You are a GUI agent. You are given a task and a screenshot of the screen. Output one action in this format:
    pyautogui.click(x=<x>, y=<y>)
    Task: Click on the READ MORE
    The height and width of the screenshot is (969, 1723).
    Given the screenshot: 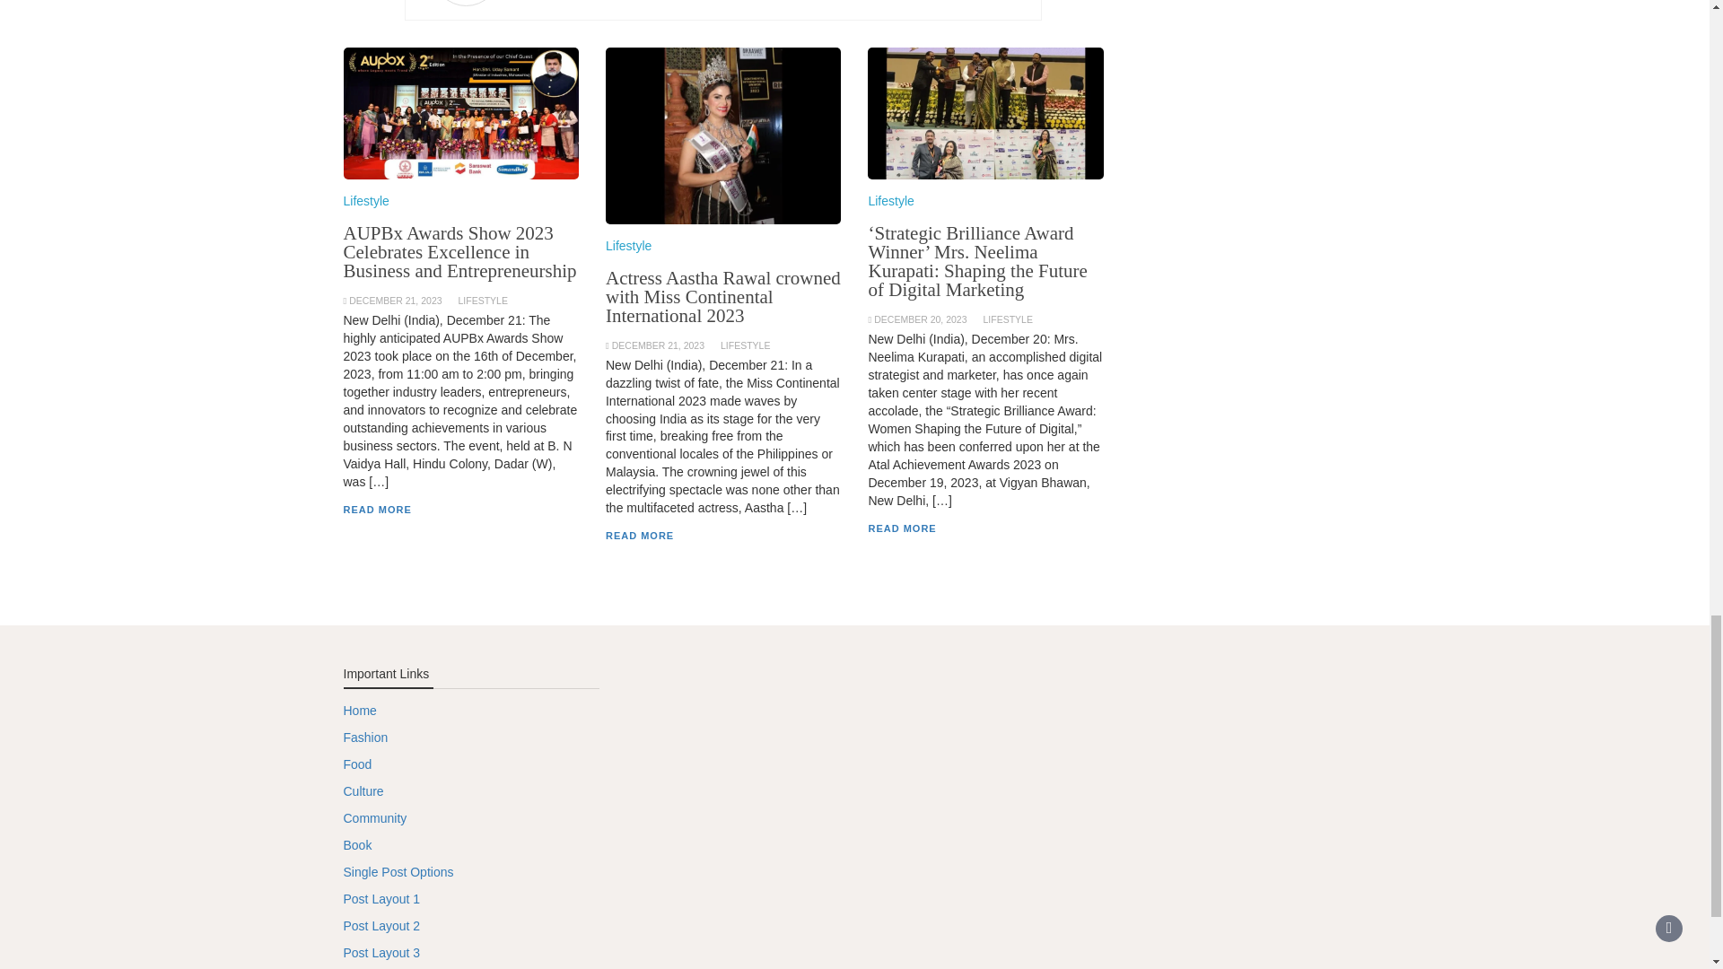 What is the action you would take?
    pyautogui.click(x=639, y=535)
    